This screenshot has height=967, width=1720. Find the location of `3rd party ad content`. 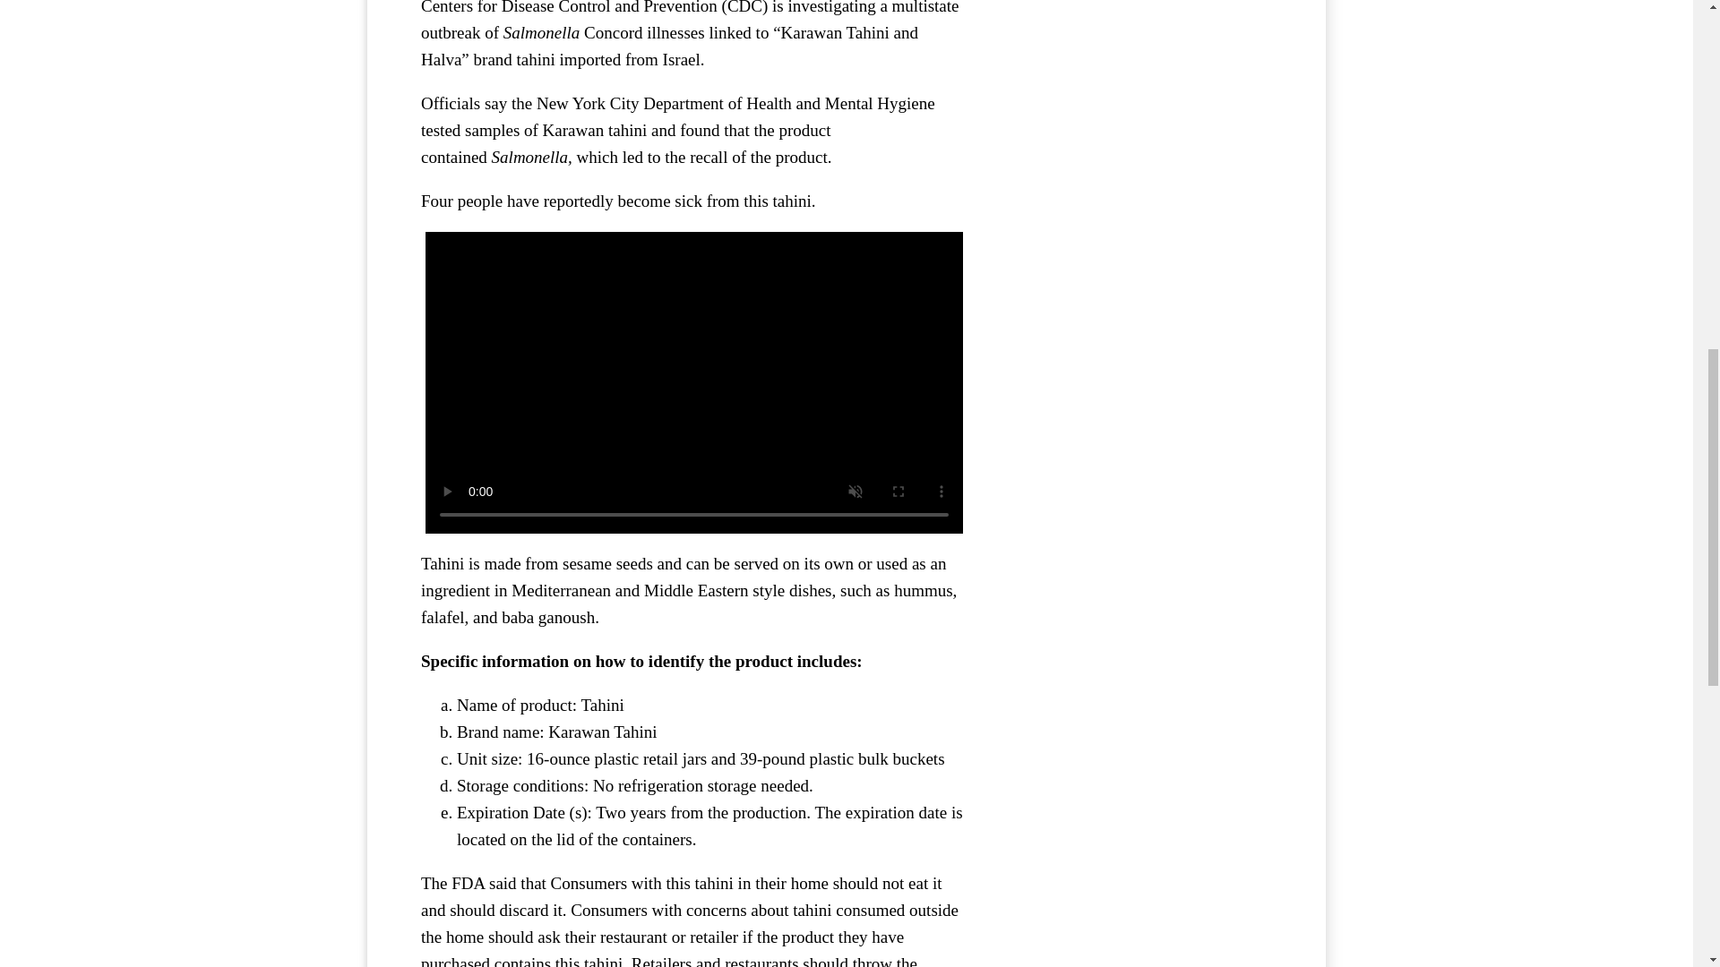

3rd party ad content is located at coordinates (1138, 68).